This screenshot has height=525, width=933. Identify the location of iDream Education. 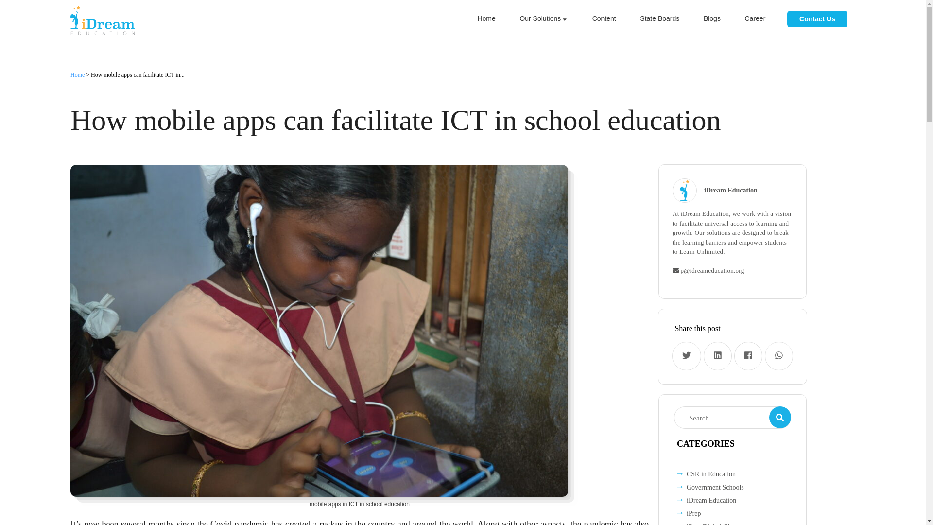
(731, 191).